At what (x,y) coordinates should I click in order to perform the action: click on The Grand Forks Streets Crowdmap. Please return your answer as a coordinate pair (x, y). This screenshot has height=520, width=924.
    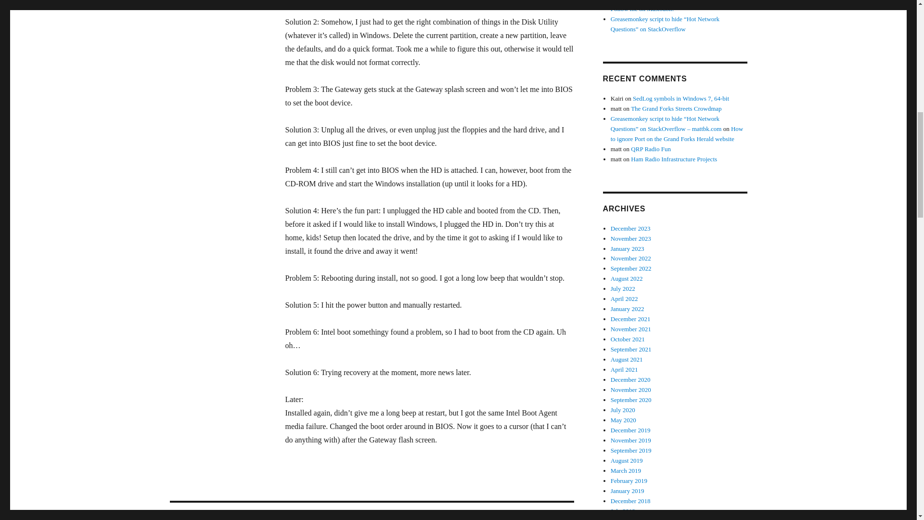
    Looking at the image, I should click on (676, 109).